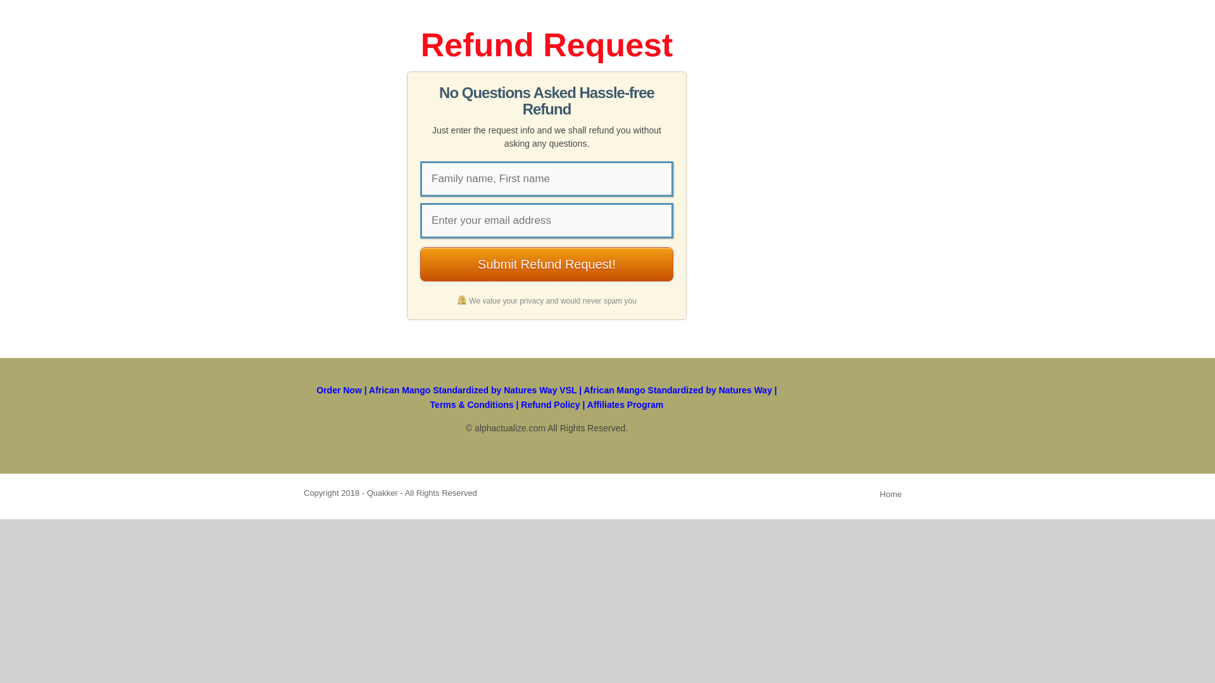 This screenshot has width=1215, height=683. I want to click on Affiliates Program, so click(625, 405).